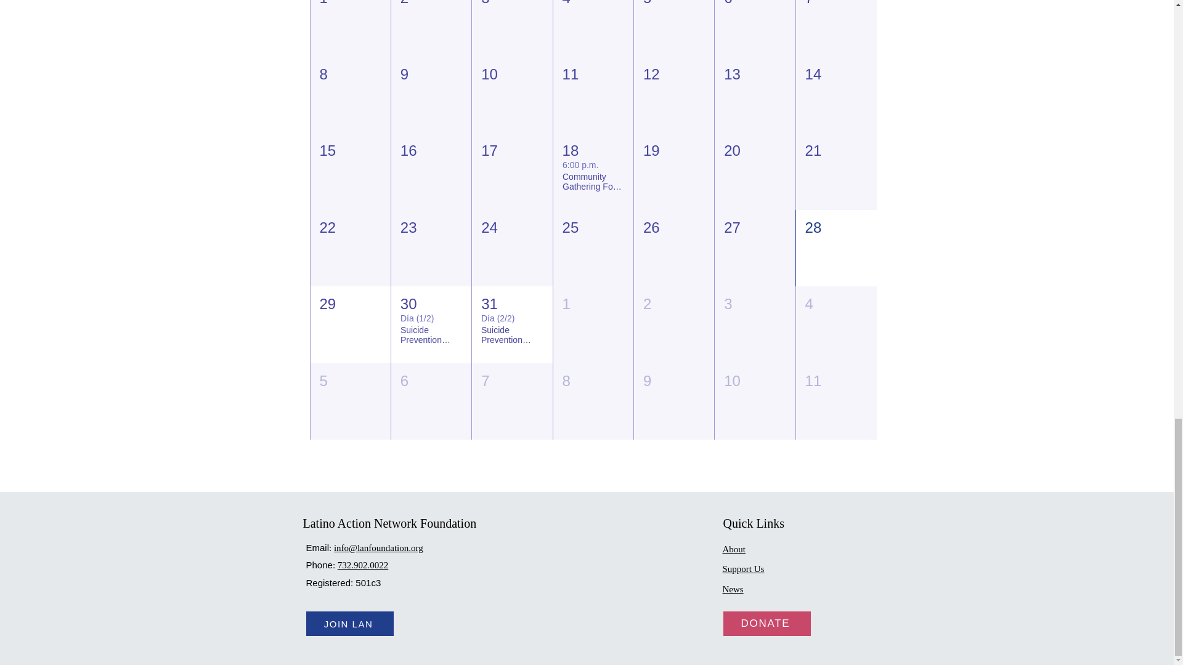 The height and width of the screenshot is (665, 1183). I want to click on JOIN LAN, so click(349, 623).